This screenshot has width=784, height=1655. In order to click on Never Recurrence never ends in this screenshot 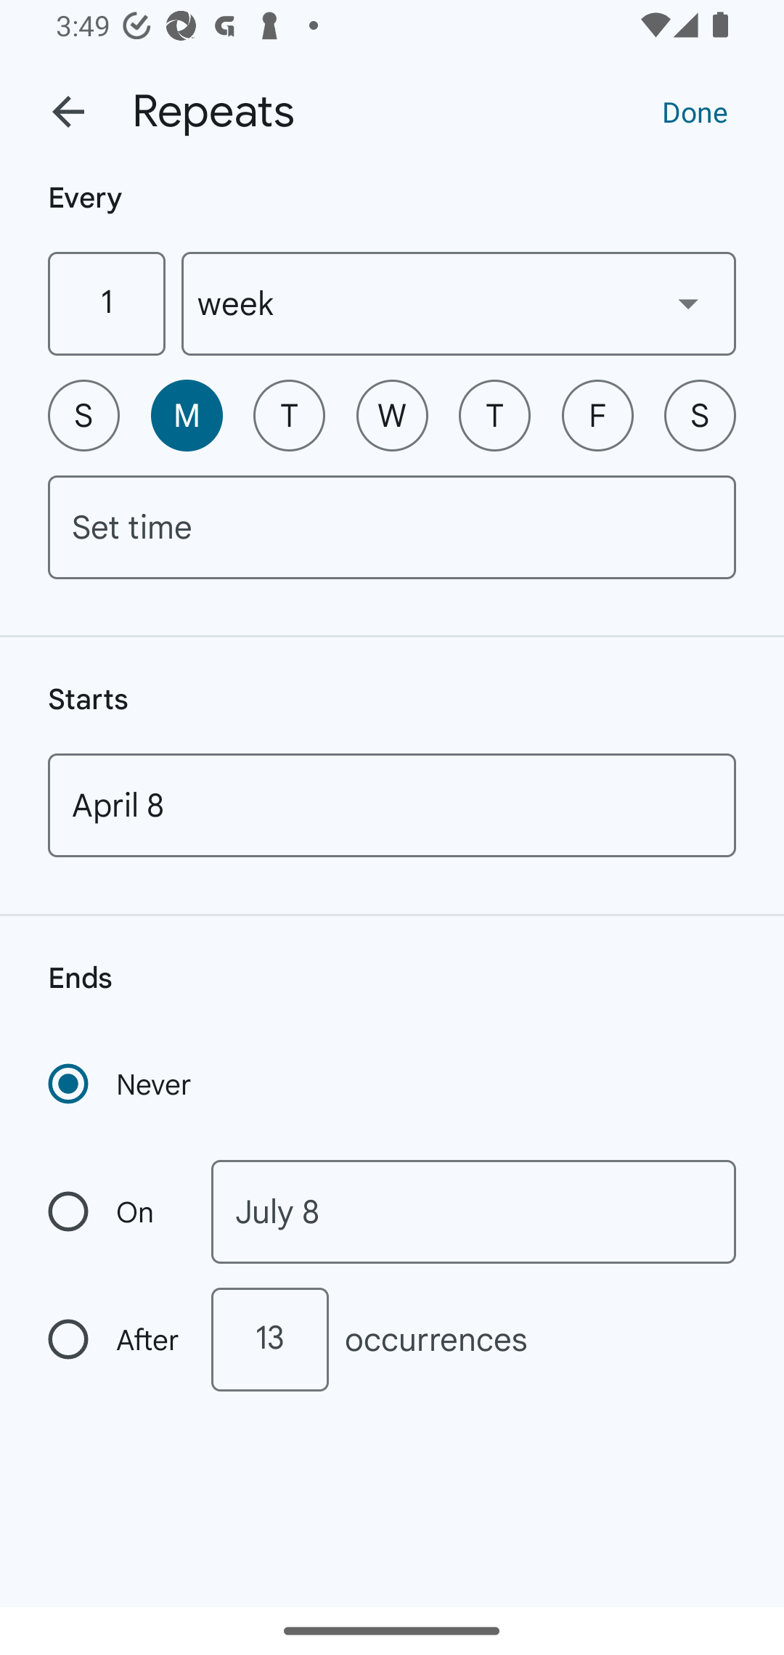, I will do `click(121, 1084)`.